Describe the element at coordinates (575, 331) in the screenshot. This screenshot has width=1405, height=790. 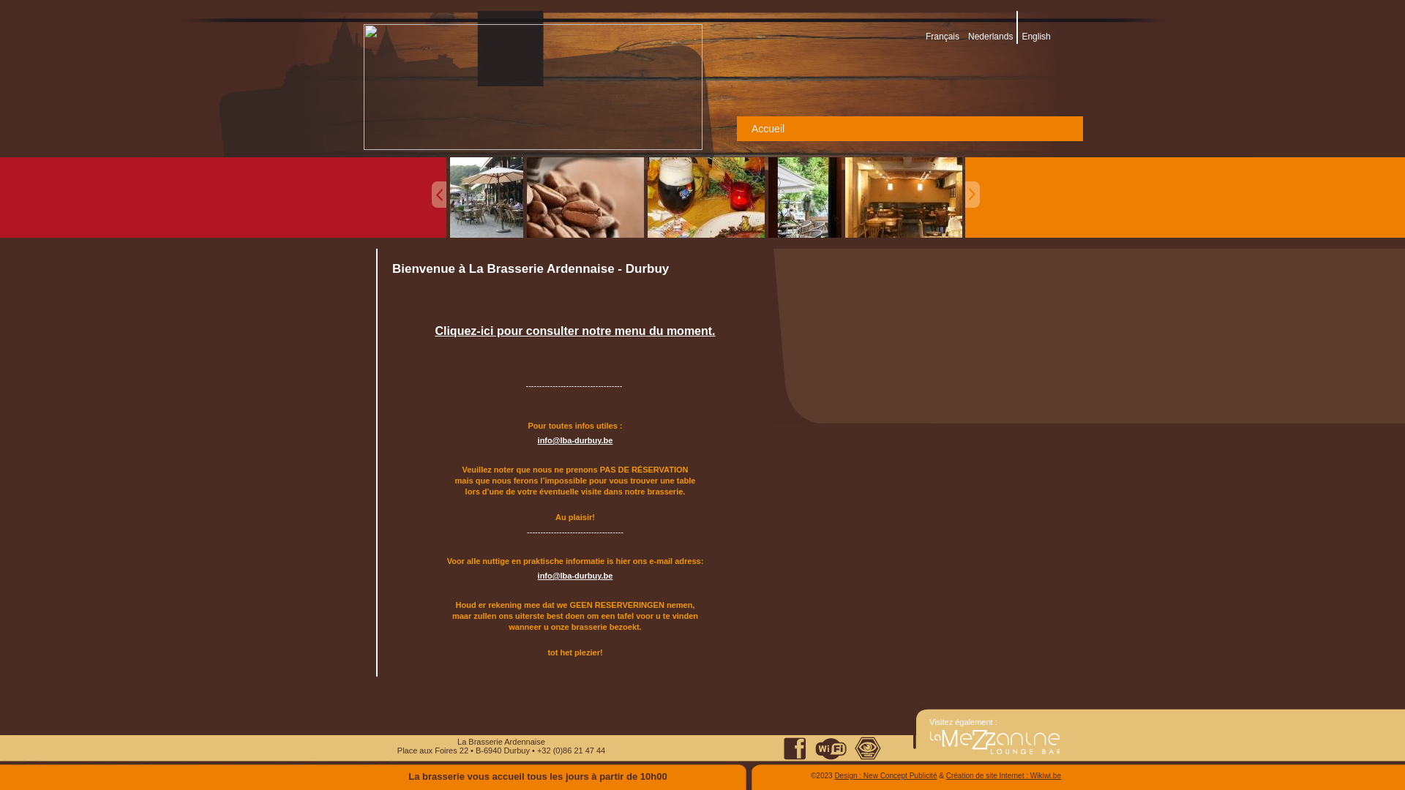
I see `Cliquez-ici pour consulter notre menu du moment.` at that location.